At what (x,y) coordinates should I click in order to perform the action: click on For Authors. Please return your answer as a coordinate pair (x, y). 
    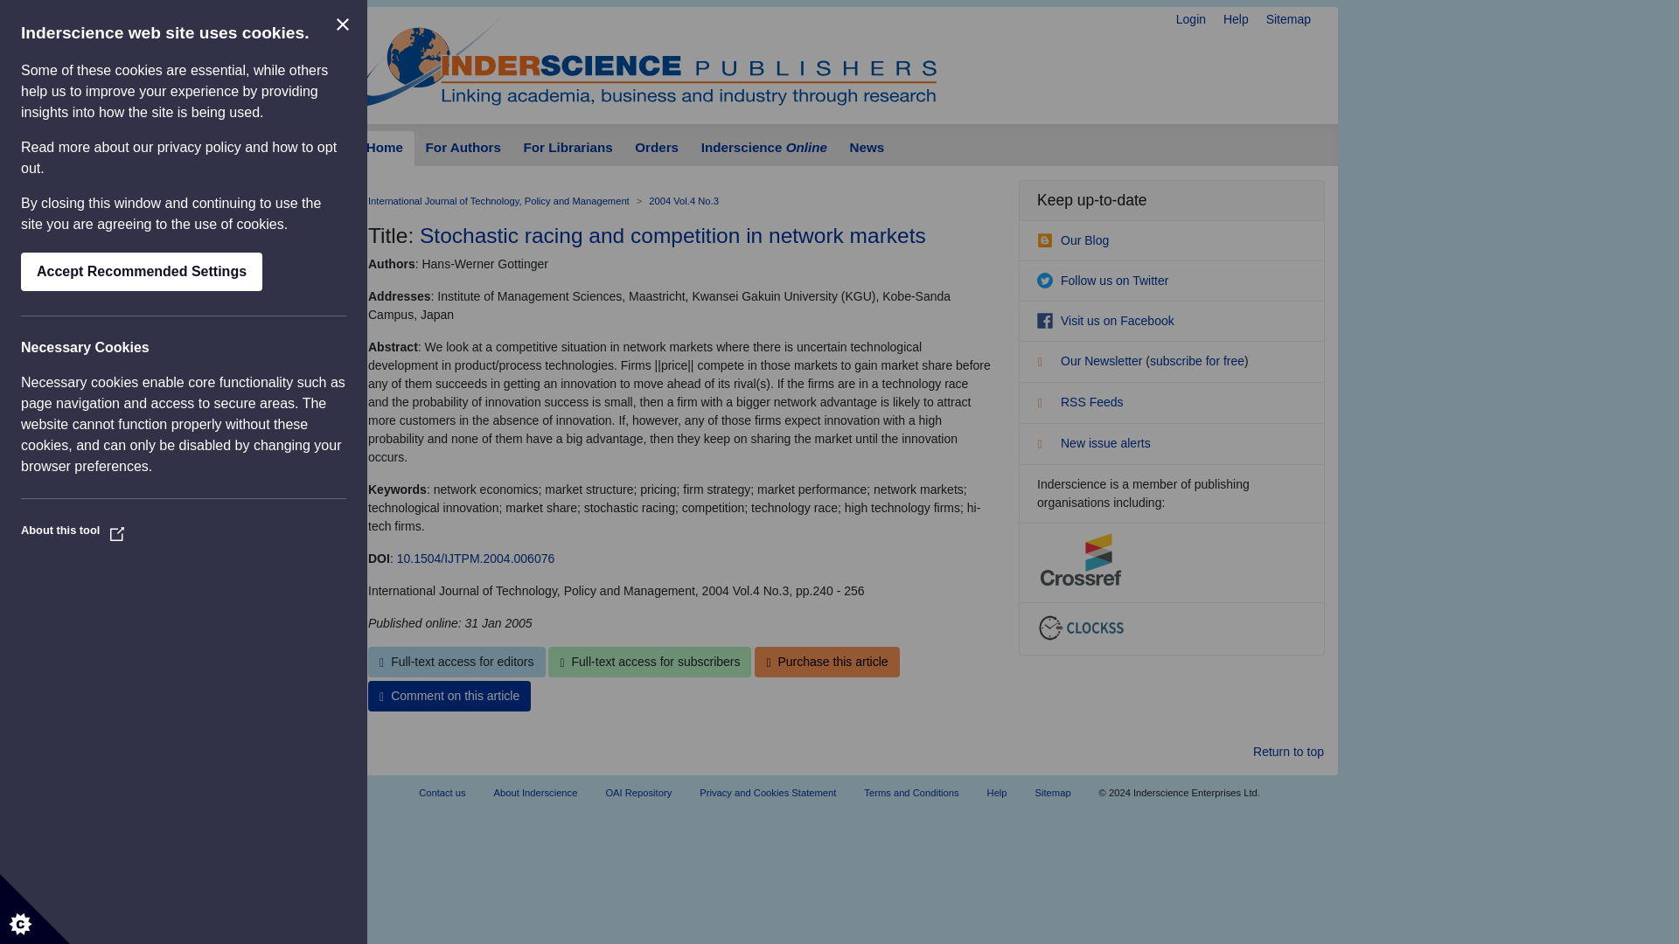
    Looking at the image, I should click on (463, 149).